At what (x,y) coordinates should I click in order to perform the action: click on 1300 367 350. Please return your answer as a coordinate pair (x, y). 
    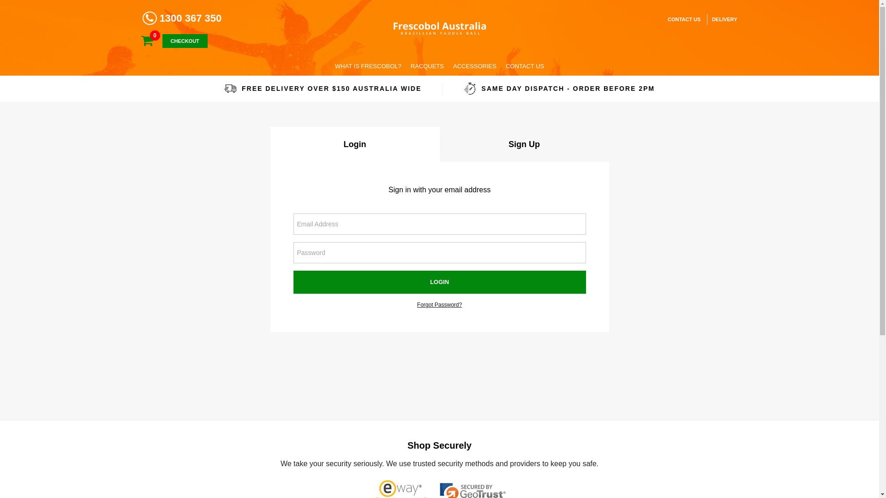
    Looking at the image, I should click on (182, 18).